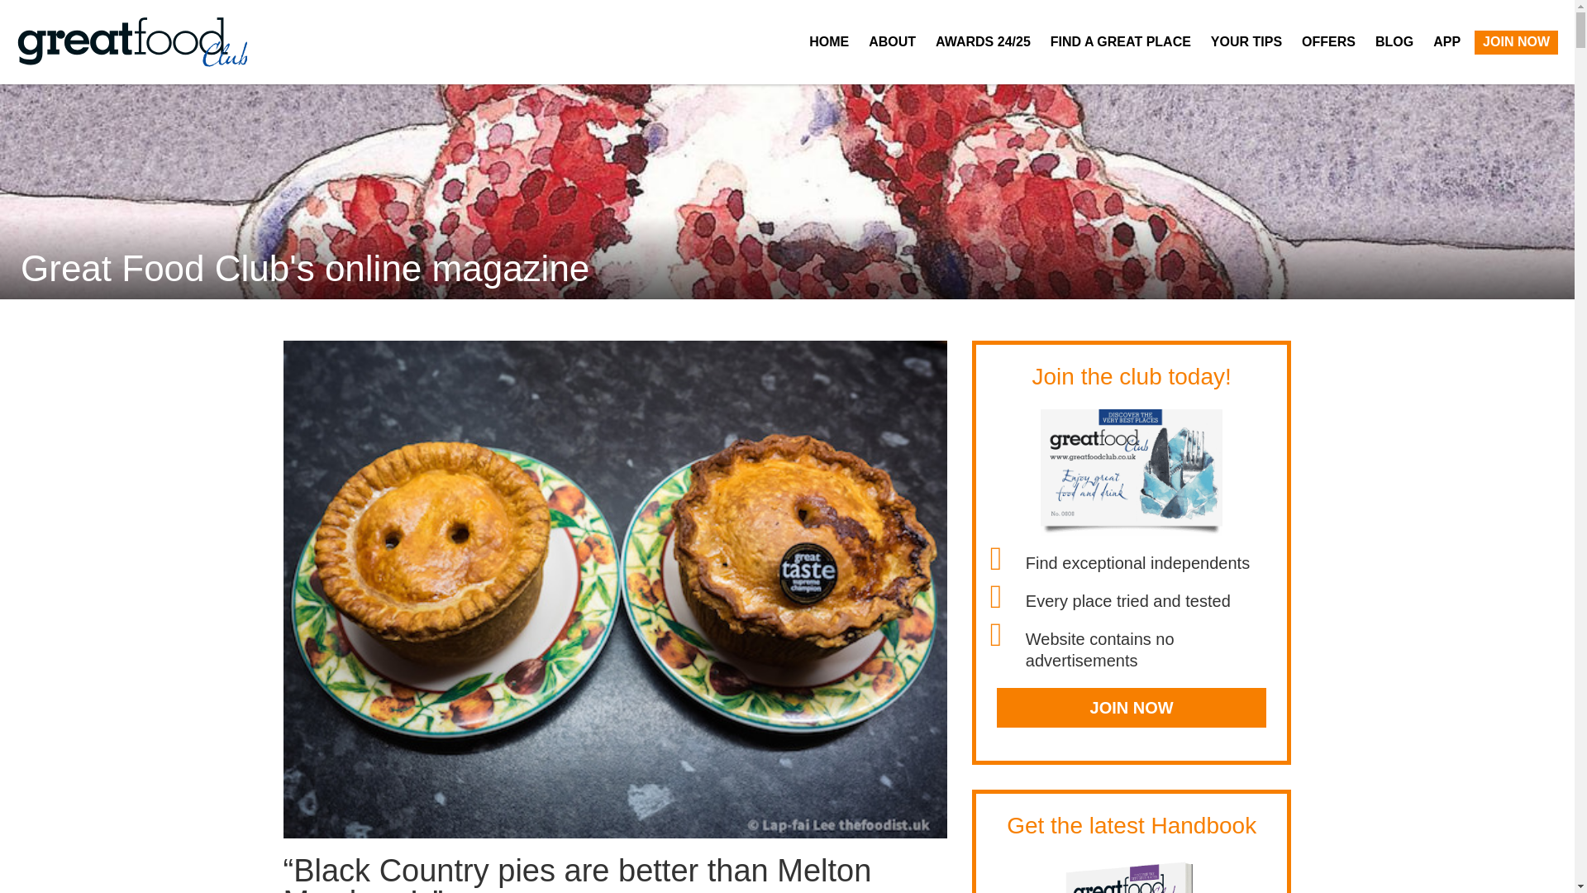  Describe the element at coordinates (1121, 41) in the screenshot. I see `FIND A GREAT PLACE` at that location.